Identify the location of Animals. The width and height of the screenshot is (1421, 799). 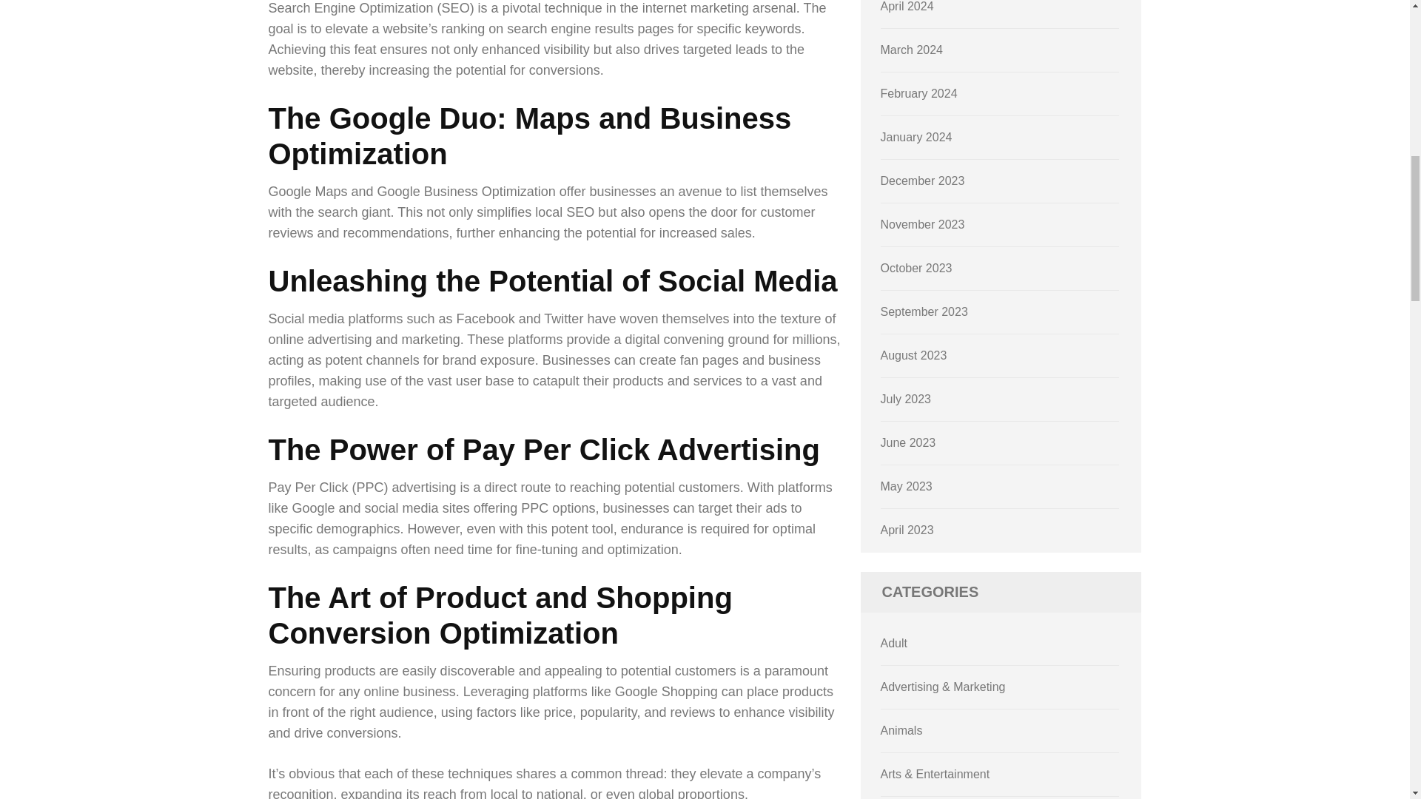
(901, 729).